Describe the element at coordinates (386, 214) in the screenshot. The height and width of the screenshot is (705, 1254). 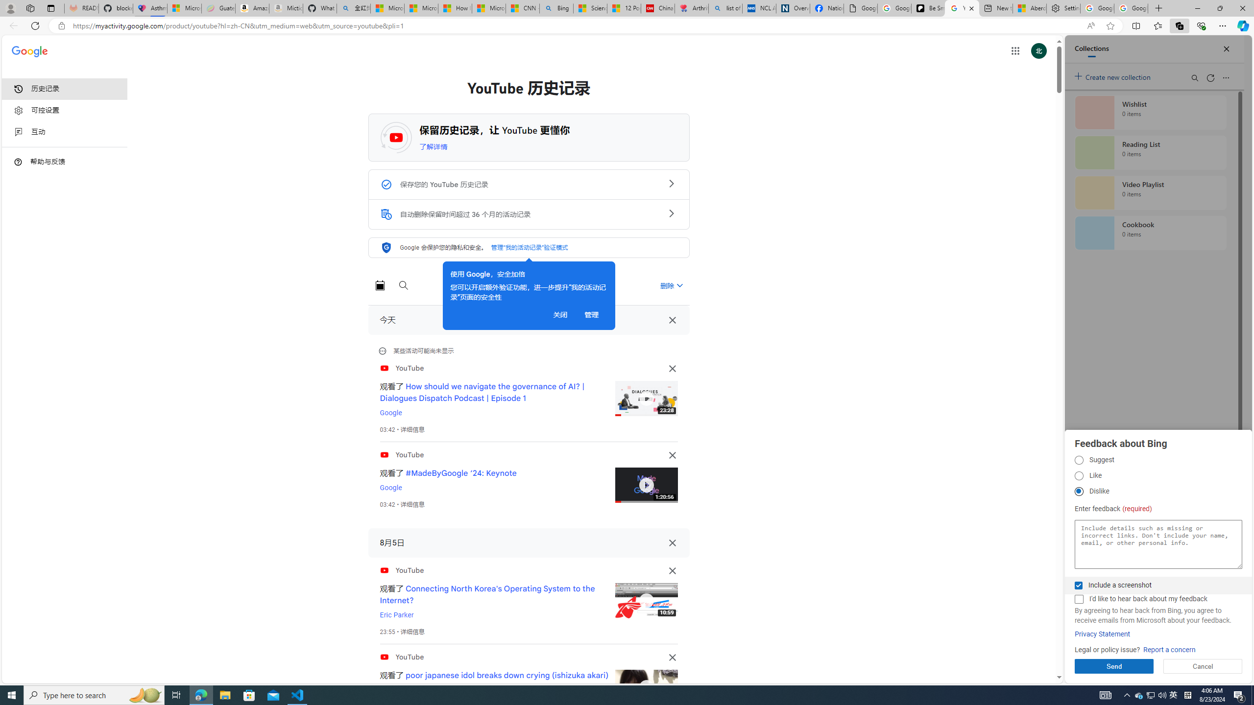
I see `Class: k1qAtf NMm5M` at that location.